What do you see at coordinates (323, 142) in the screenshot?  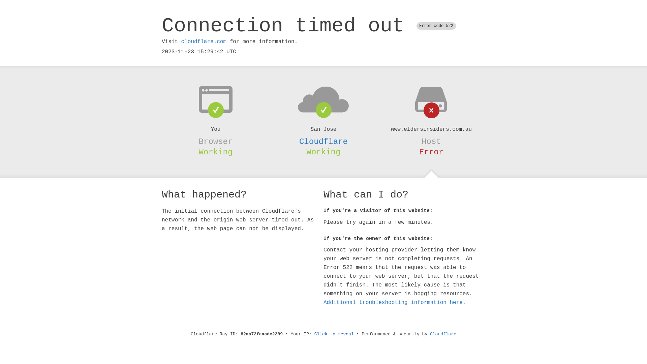 I see `Cloudflare` at bounding box center [323, 142].